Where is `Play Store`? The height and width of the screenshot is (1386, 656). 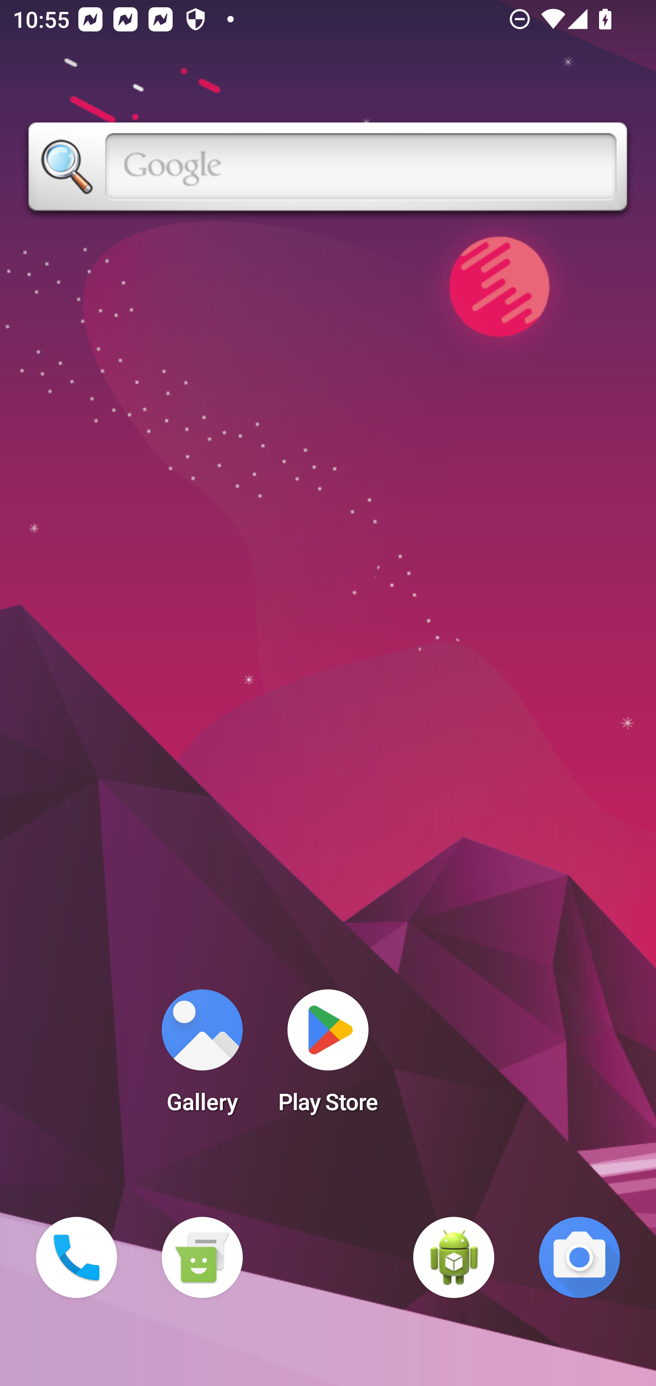
Play Store is located at coordinates (328, 1057).